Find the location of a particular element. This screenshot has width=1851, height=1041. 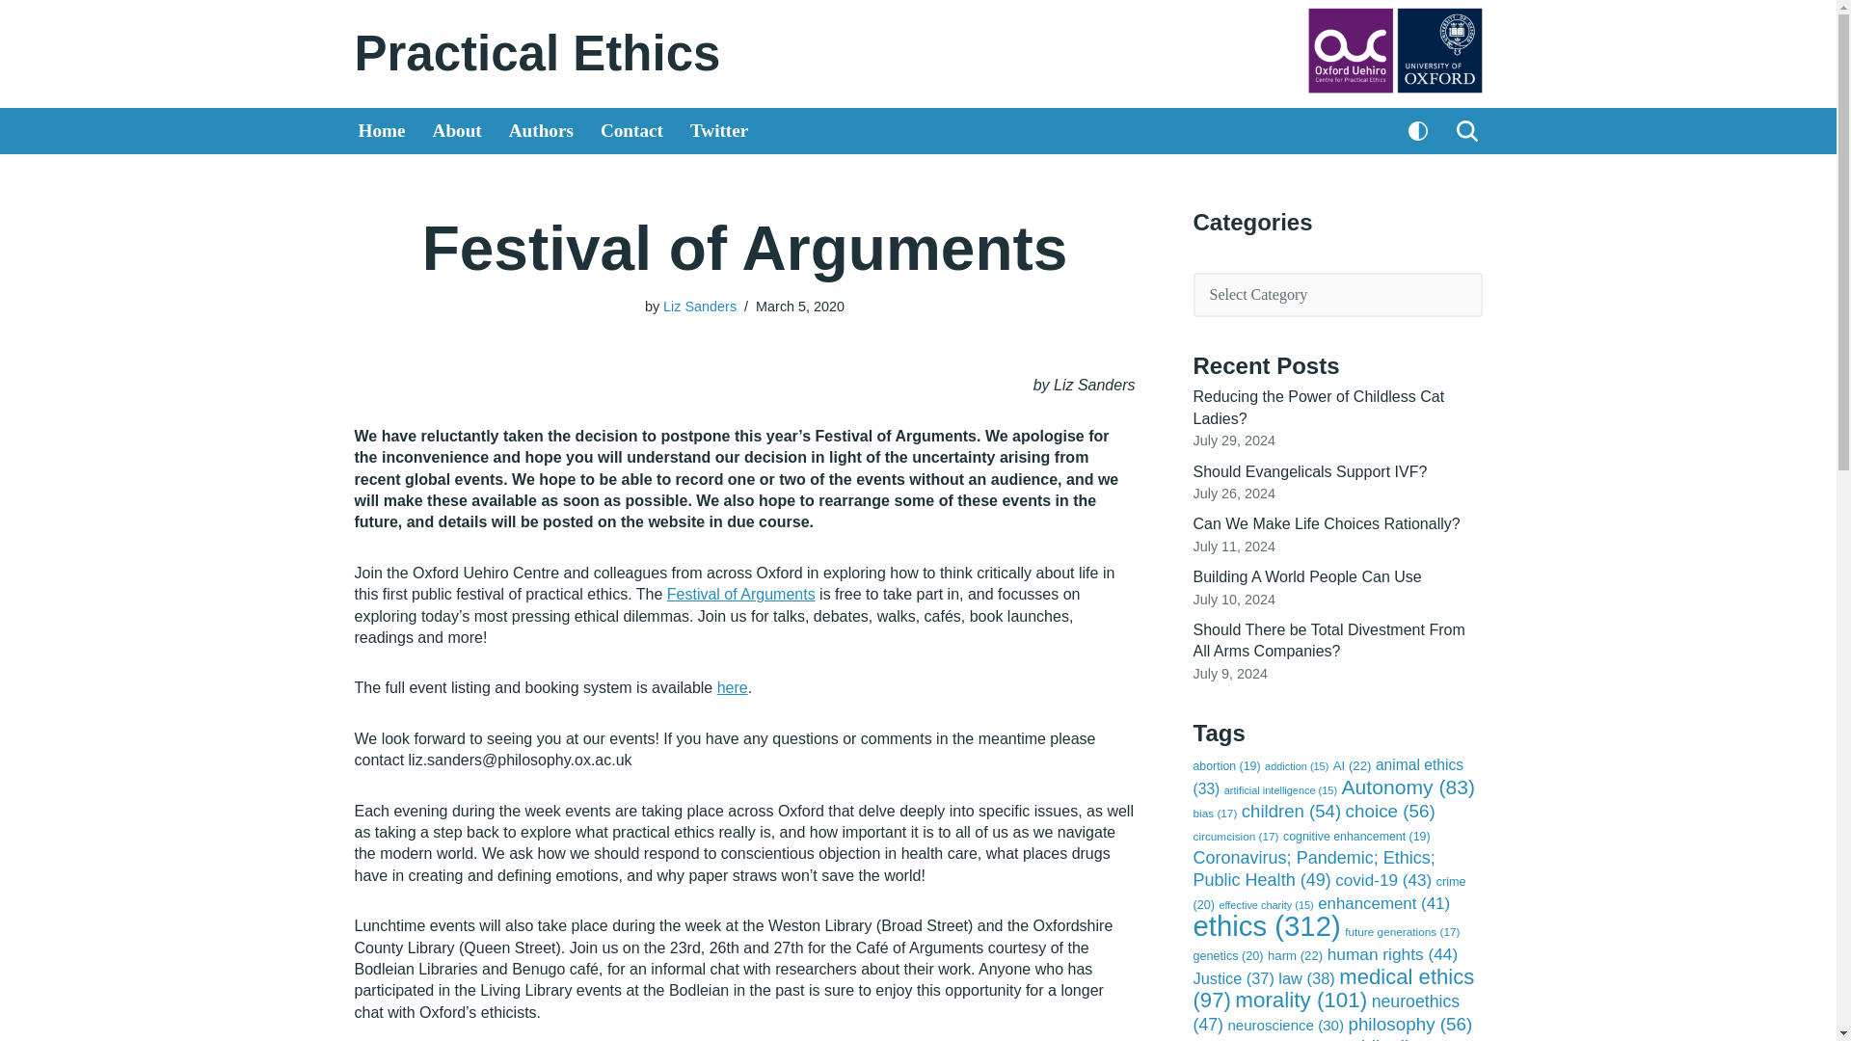

Can We Make Life Choices Rationally? is located at coordinates (1327, 522).